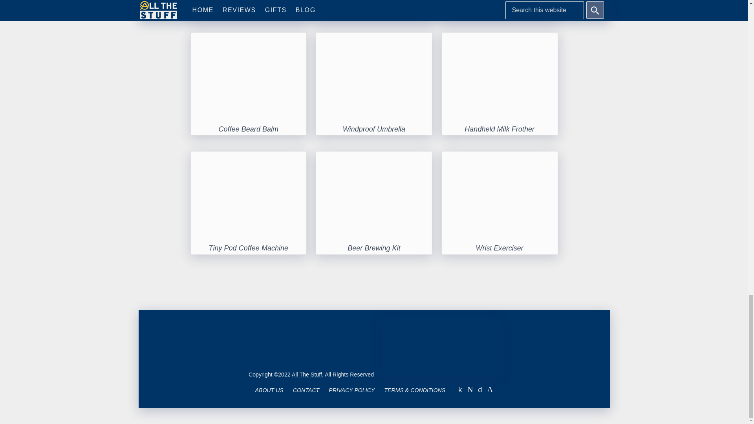  Describe the element at coordinates (248, 129) in the screenshot. I see `Permanent Link to Coffee Beard Balm` at that location.